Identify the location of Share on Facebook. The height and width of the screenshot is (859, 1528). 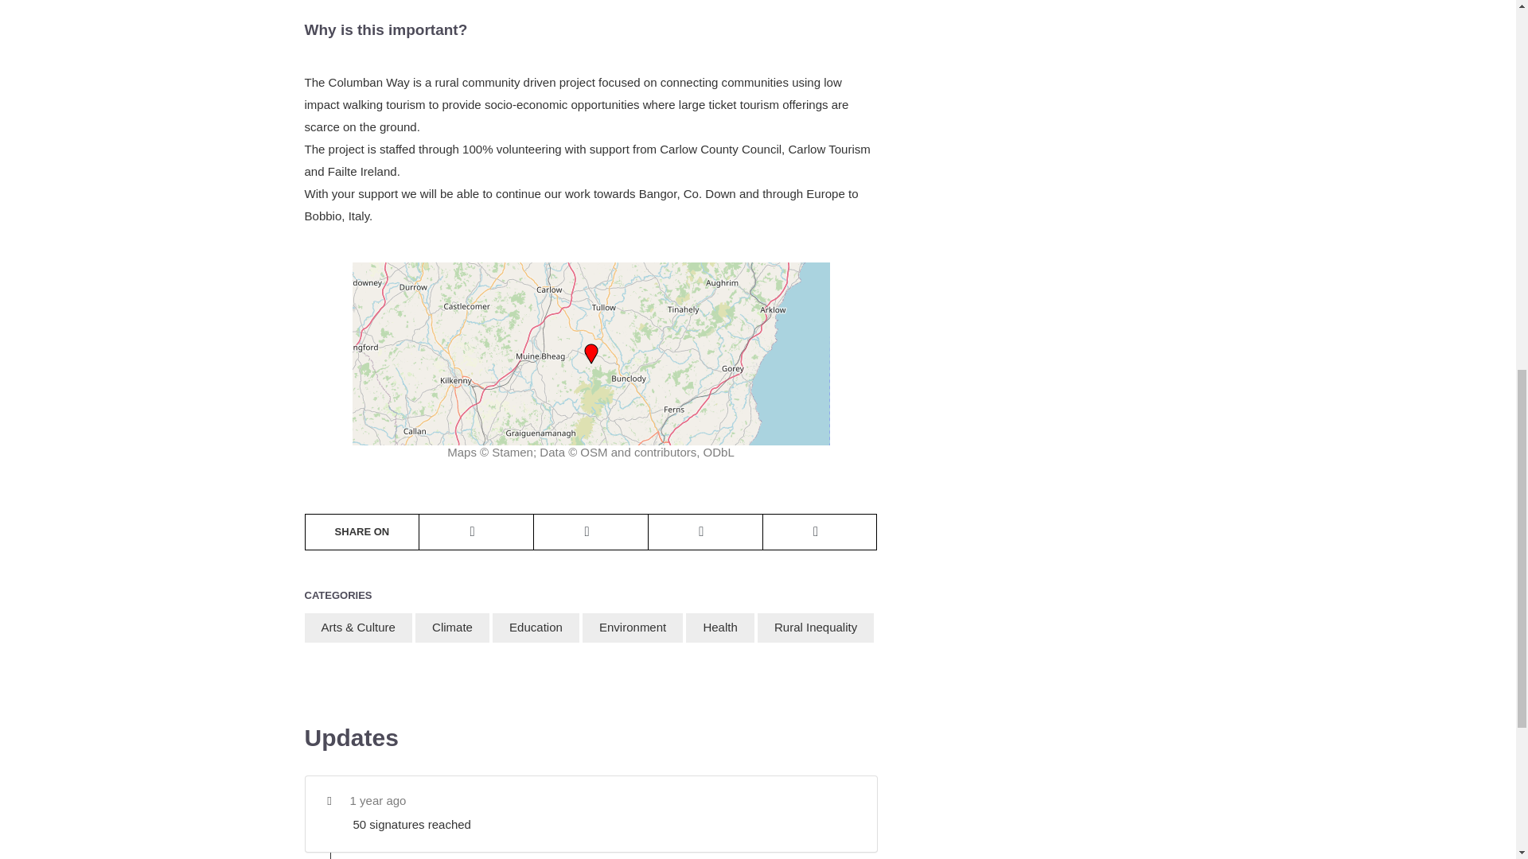
(705, 531).